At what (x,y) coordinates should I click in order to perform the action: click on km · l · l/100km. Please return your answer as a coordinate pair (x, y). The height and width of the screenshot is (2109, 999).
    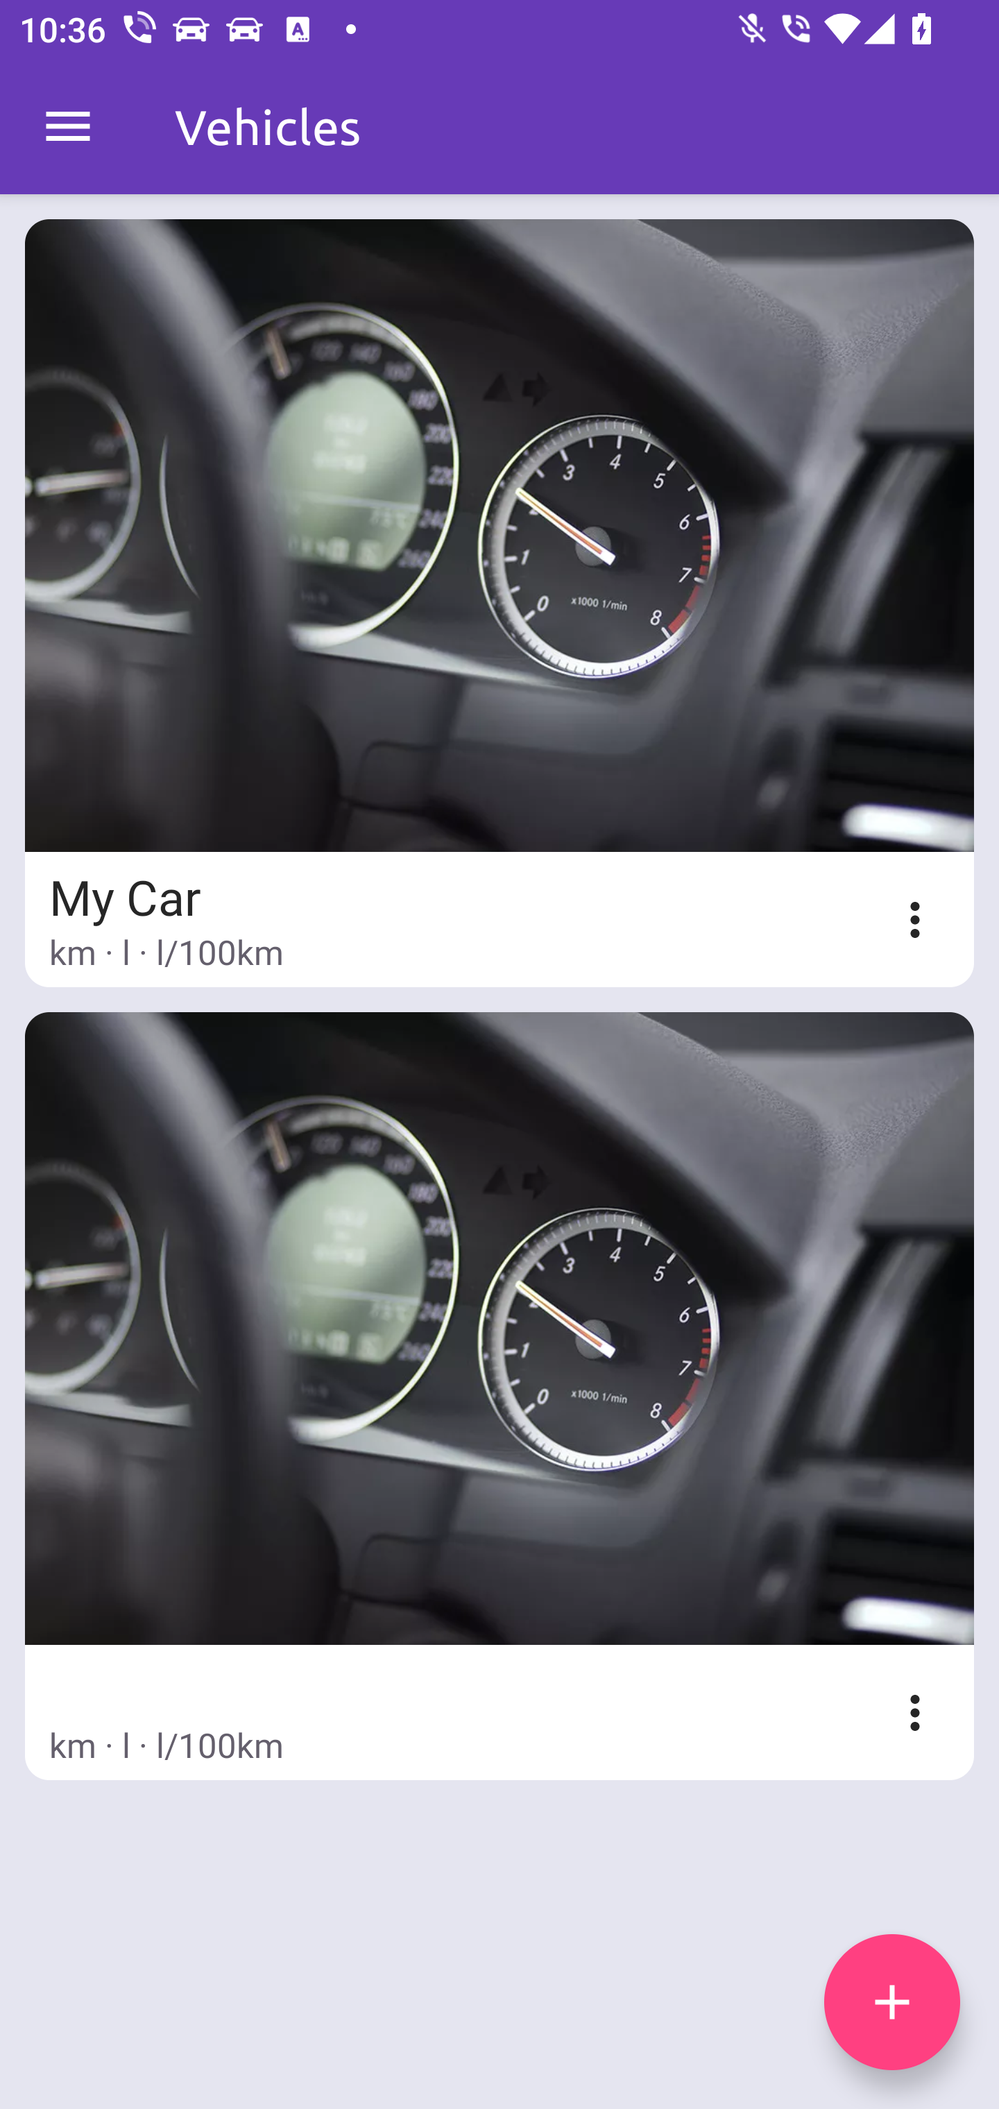
    Looking at the image, I should click on (499, 1396).